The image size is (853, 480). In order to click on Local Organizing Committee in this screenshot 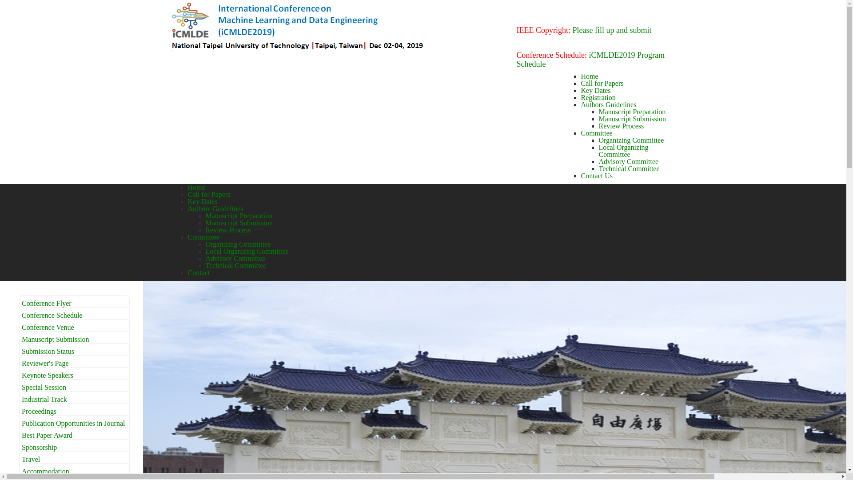, I will do `click(624, 151)`.